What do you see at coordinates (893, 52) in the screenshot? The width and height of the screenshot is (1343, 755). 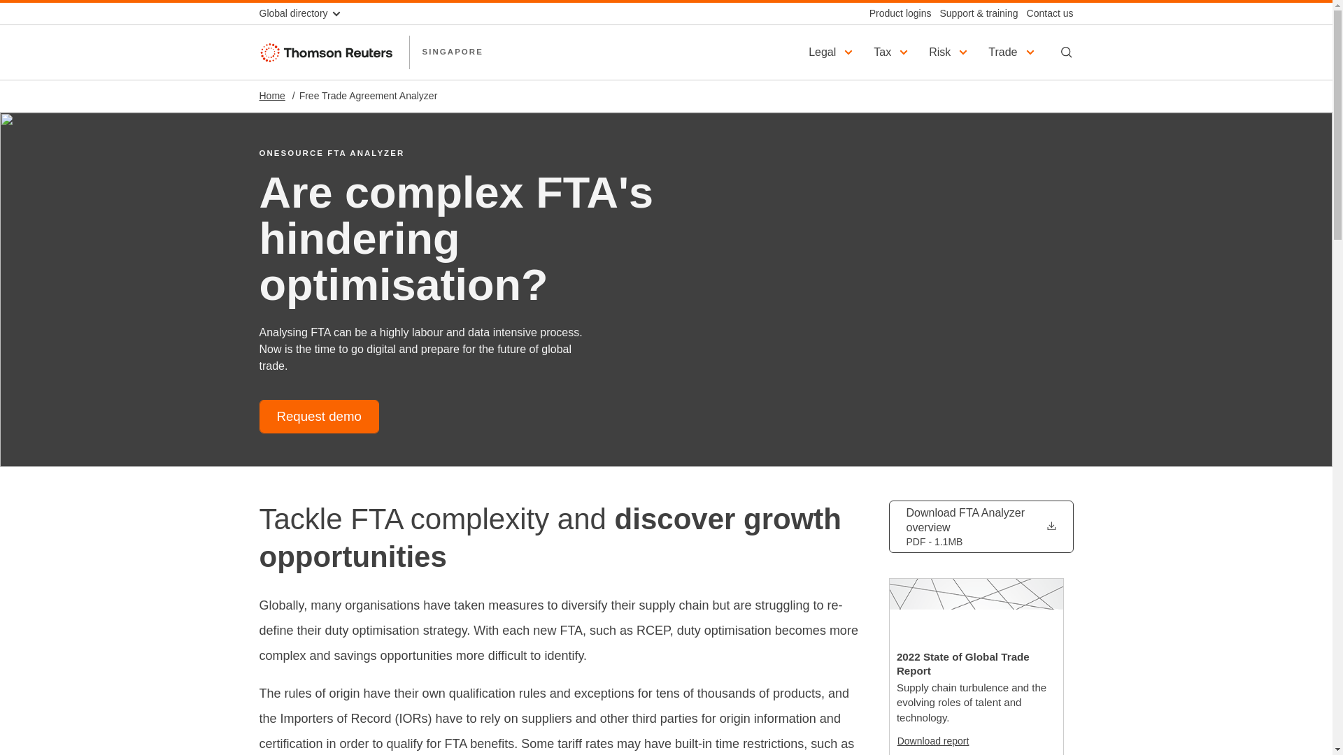 I see `Tax` at bounding box center [893, 52].